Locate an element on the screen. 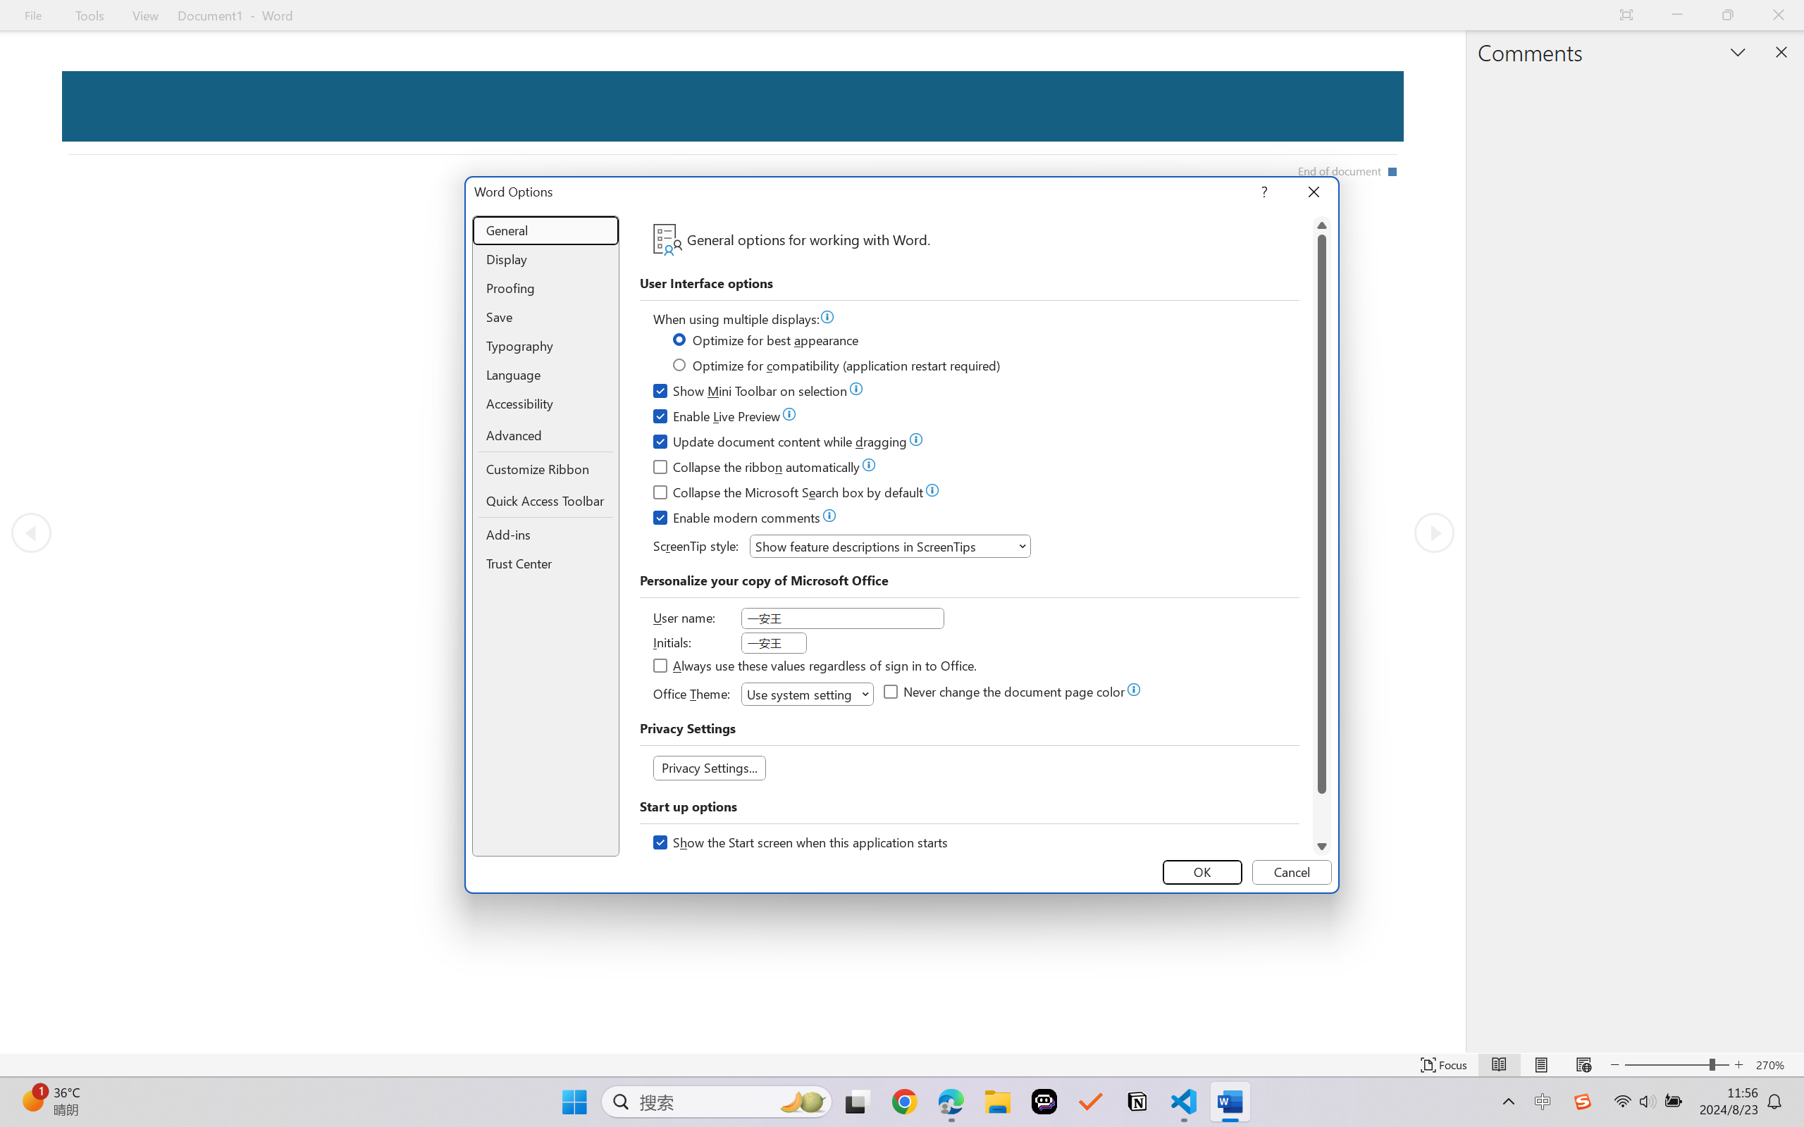 The height and width of the screenshot is (1127, 1804). Office Theme is located at coordinates (808, 694).